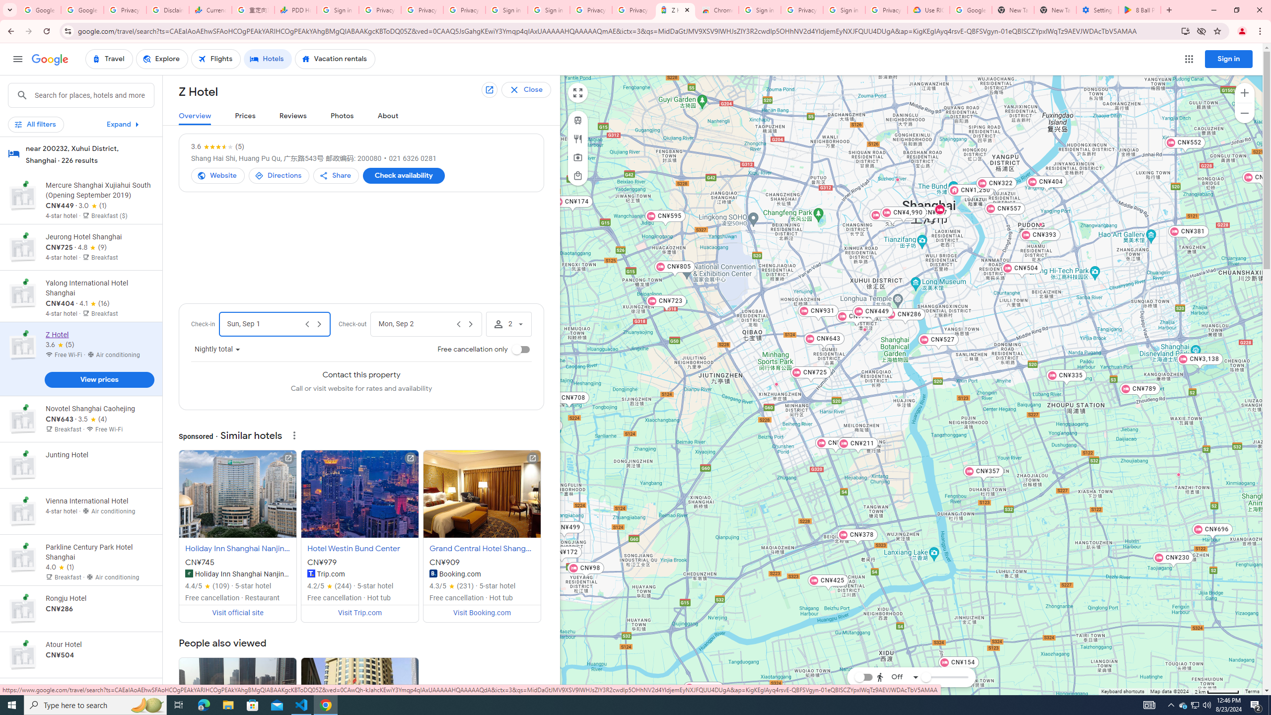  What do you see at coordinates (1186, 31) in the screenshot?
I see `Install Trips all in one place` at bounding box center [1186, 31].